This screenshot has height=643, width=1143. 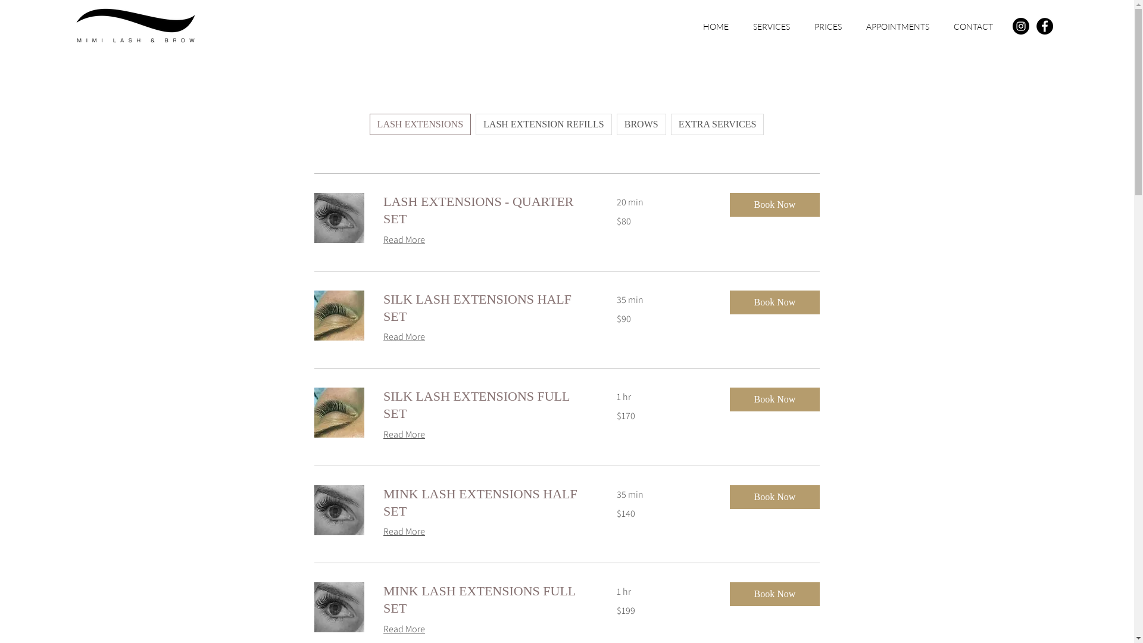 I want to click on LASH EXTENSIONS - QUARTER SET, so click(x=486, y=211).